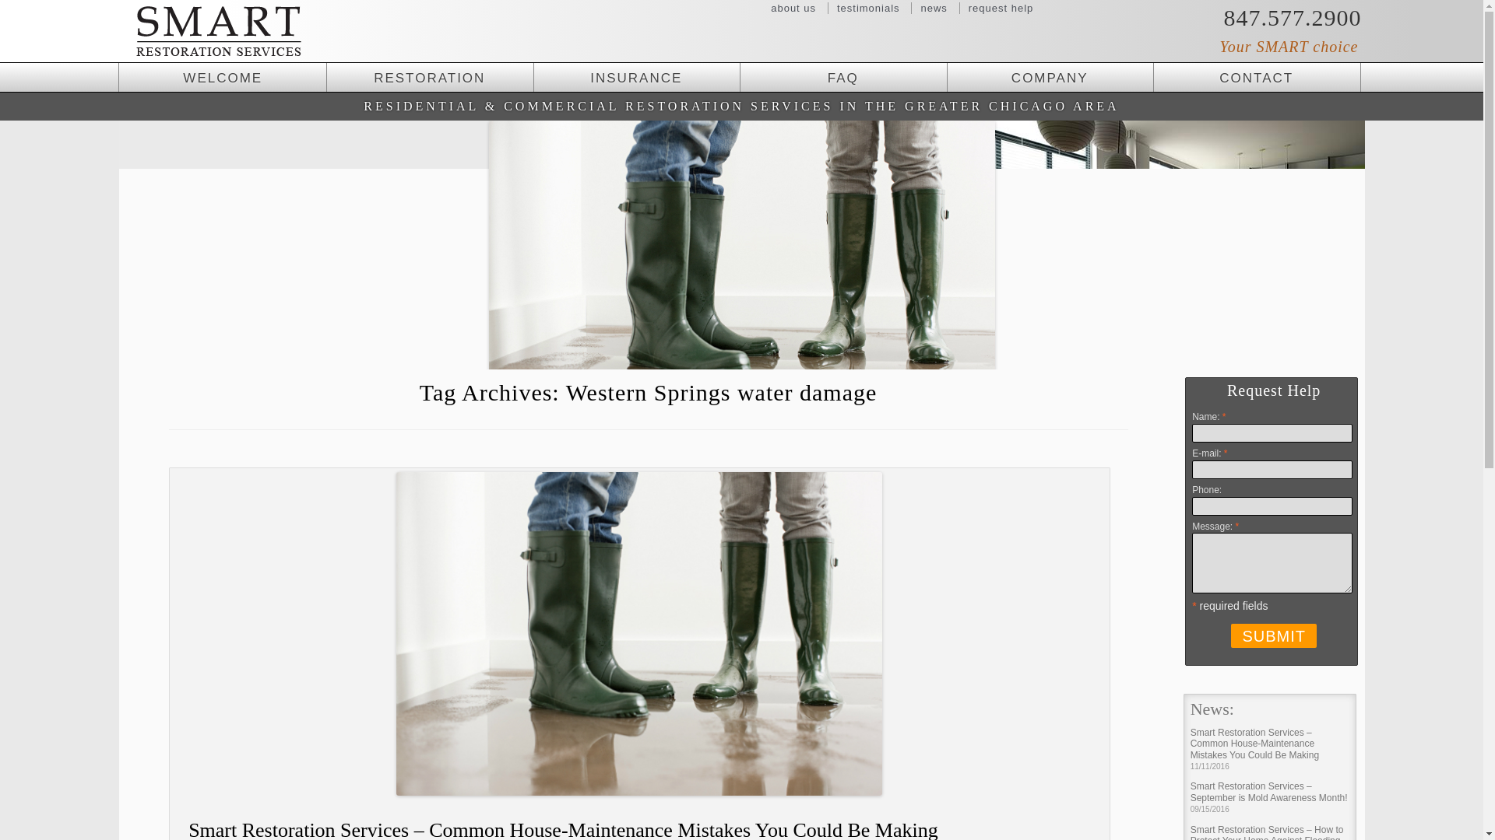 The height and width of the screenshot is (840, 1495). Describe the element at coordinates (223, 77) in the screenshot. I see `WELCOME` at that location.